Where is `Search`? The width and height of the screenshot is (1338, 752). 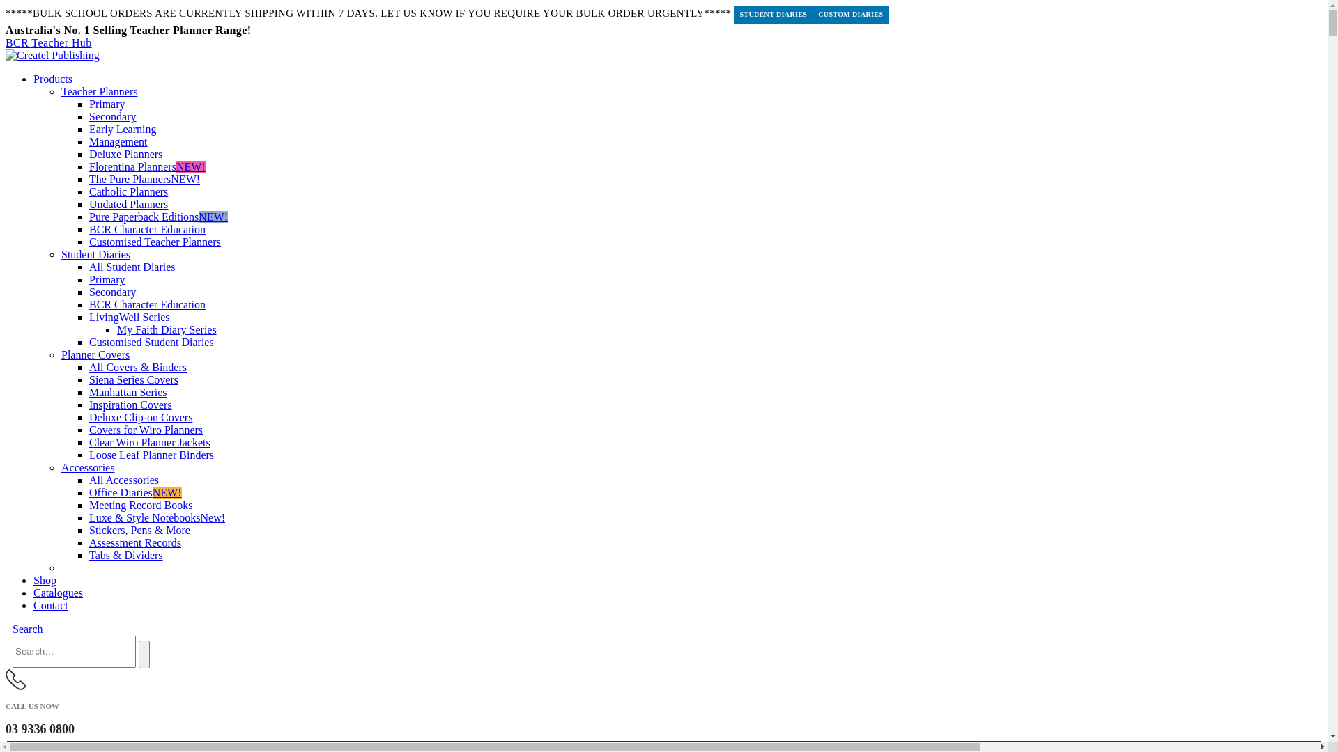 Search is located at coordinates (144, 655).